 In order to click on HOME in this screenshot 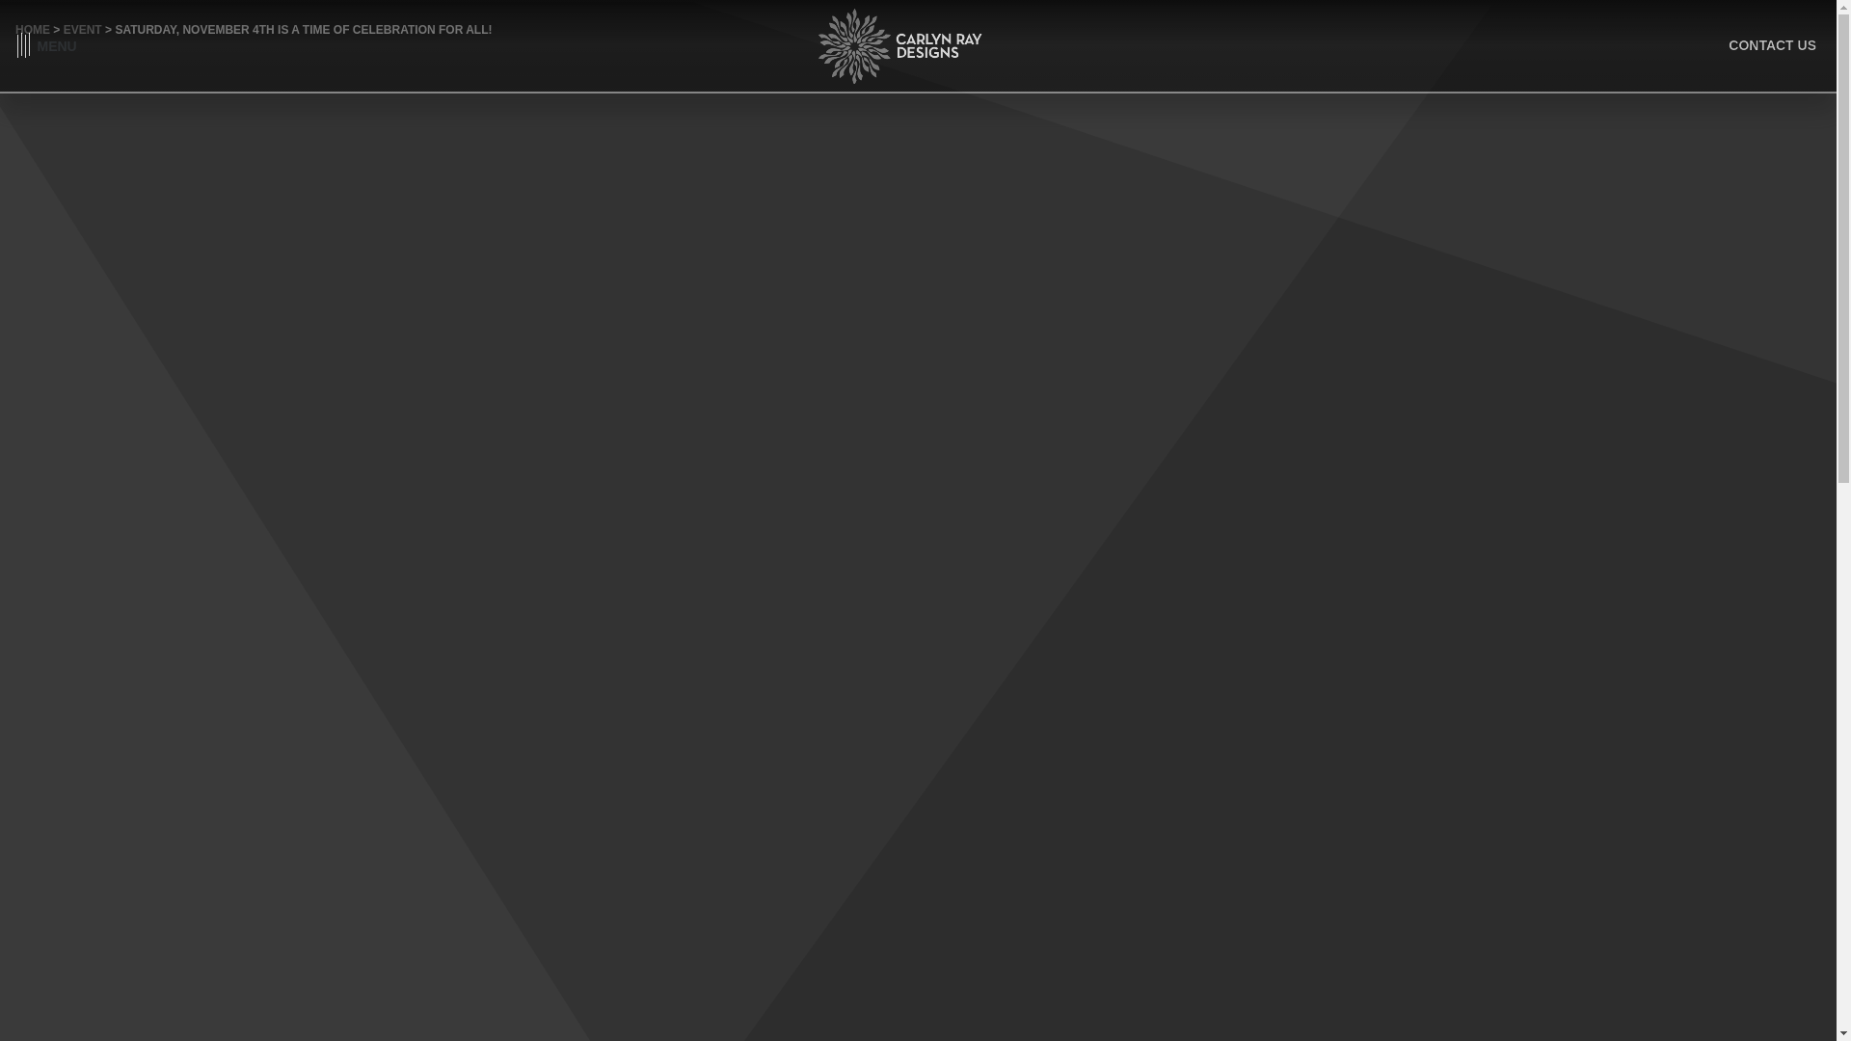, I will do `click(32, 29)`.